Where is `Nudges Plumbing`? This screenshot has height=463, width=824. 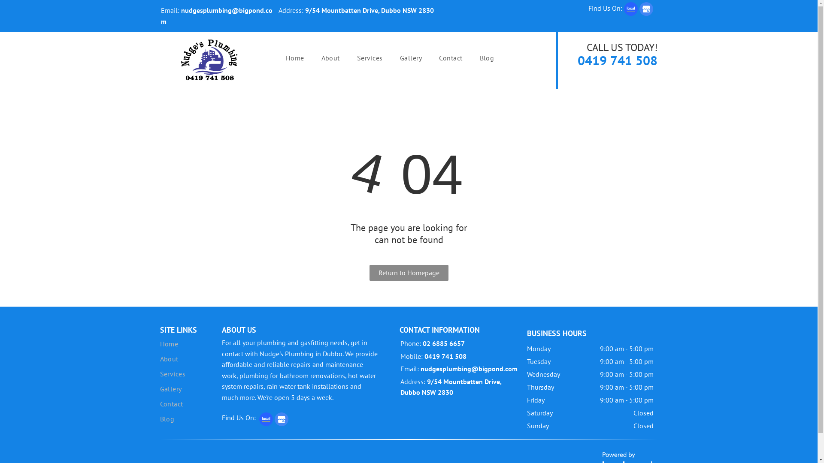
Nudges Plumbing is located at coordinates (211, 60).